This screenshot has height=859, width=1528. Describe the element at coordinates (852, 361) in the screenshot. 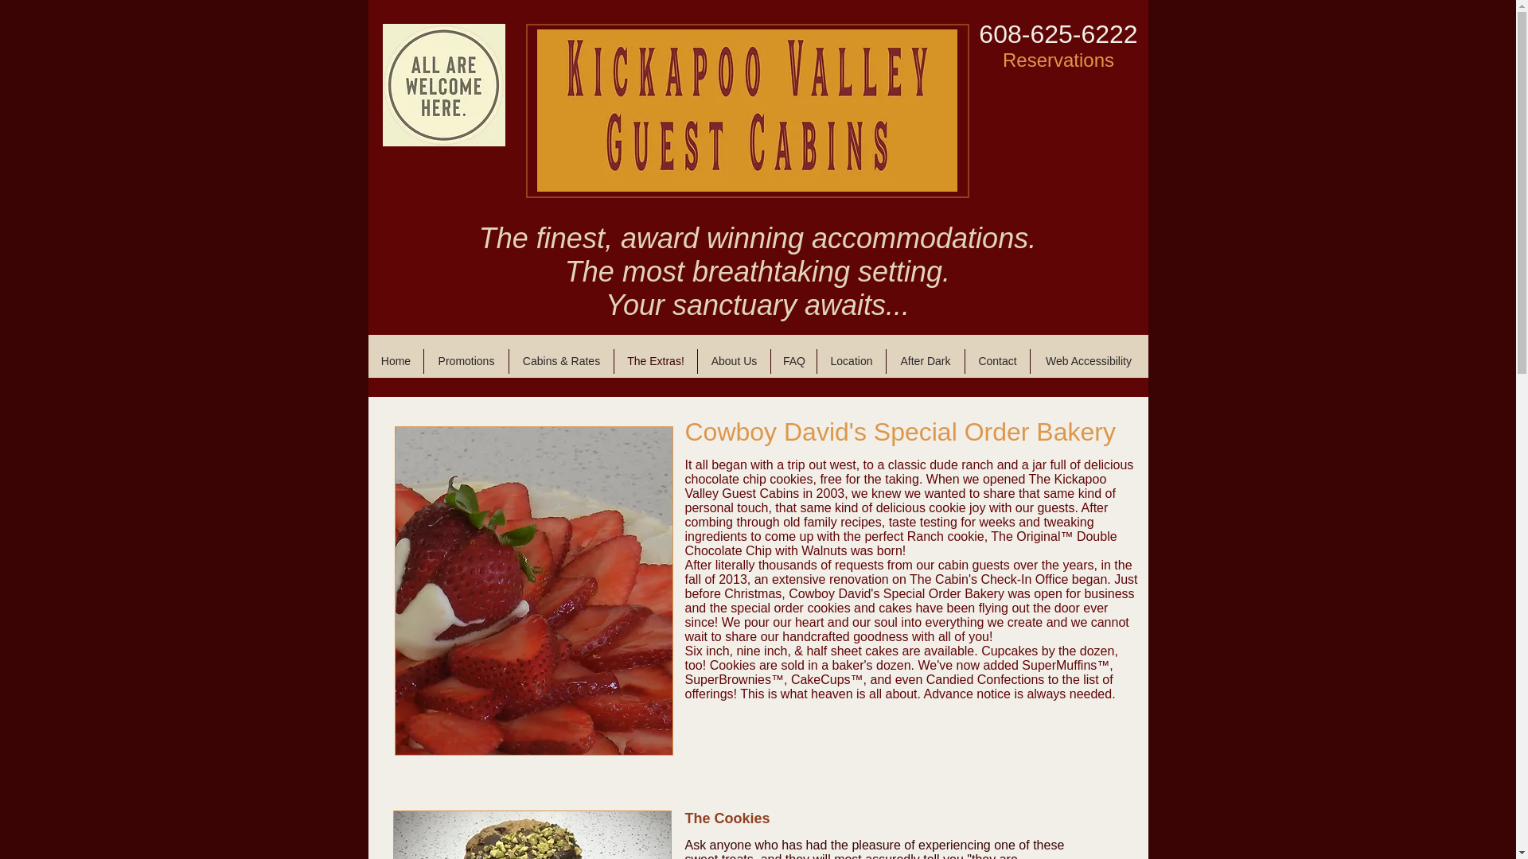

I see `Location` at that location.